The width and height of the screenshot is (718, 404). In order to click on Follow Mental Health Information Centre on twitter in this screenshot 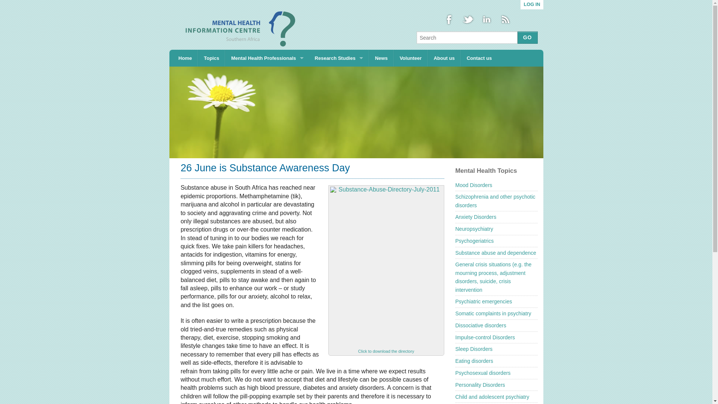, I will do `click(468, 19)`.